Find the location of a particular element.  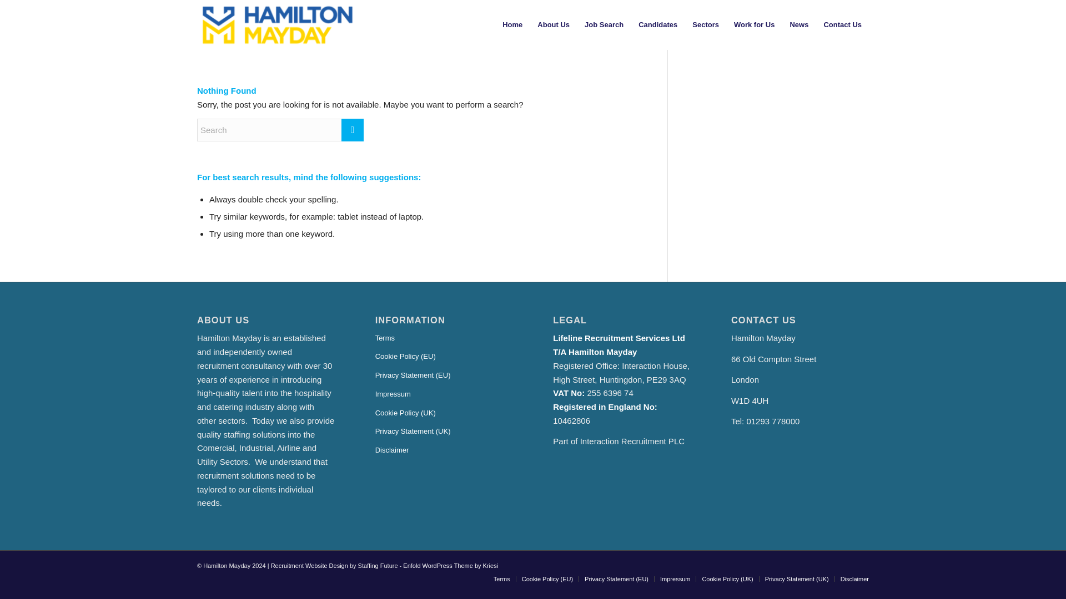

About Us is located at coordinates (553, 24).